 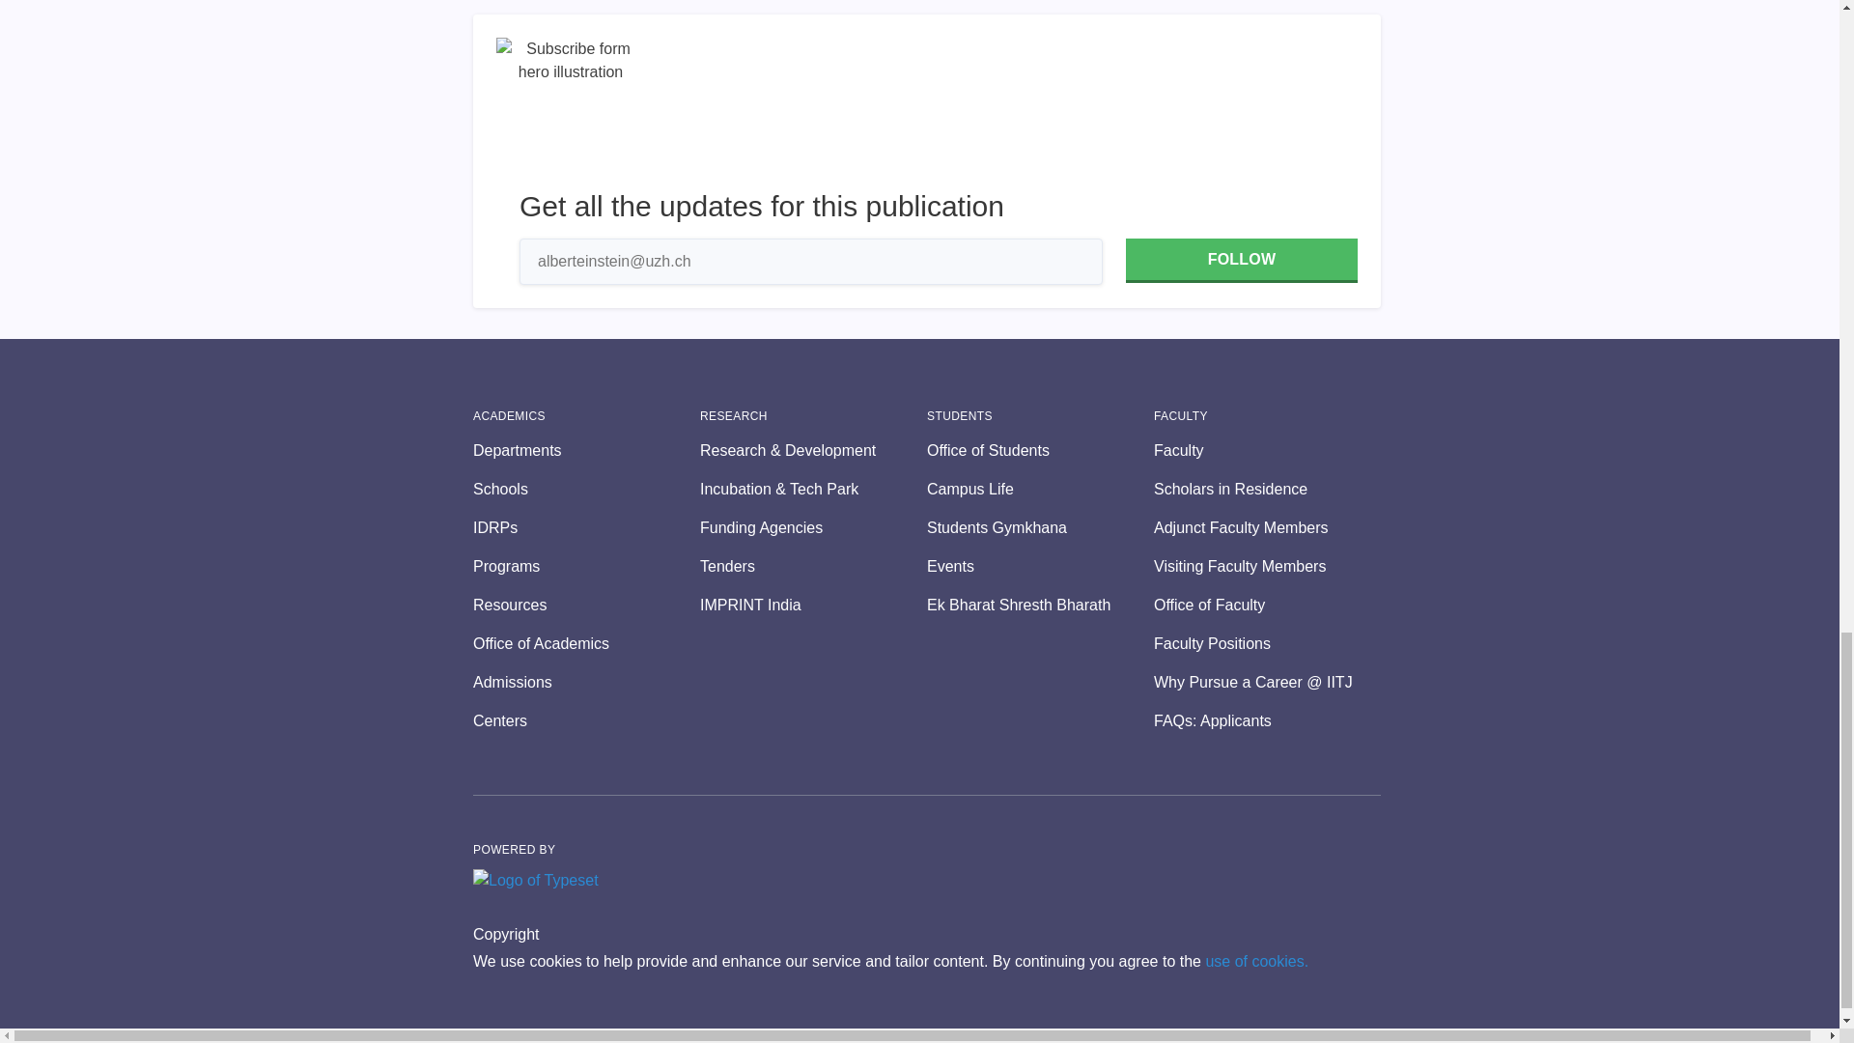 What do you see at coordinates (586, 605) in the screenshot?
I see `Resources` at bounding box center [586, 605].